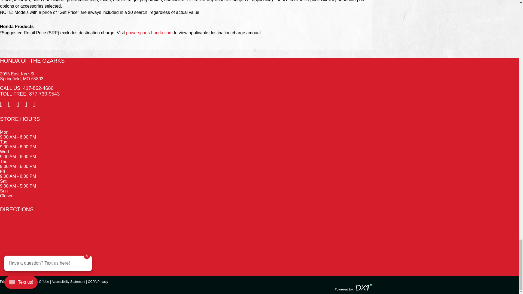  Describe the element at coordinates (186, 241) in the screenshot. I see `Interactive Map` at that location.